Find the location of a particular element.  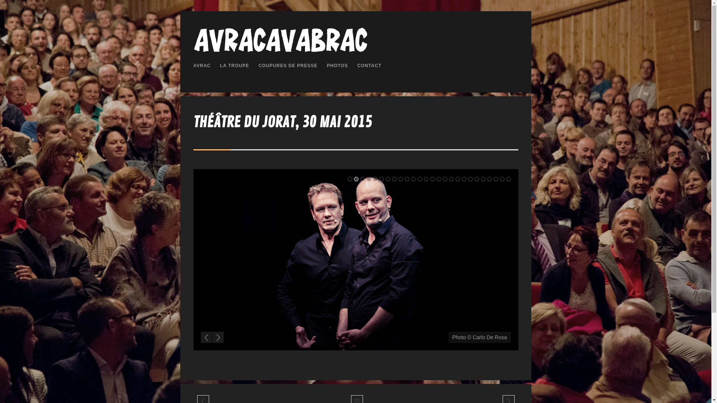

8 is located at coordinates (394, 179).